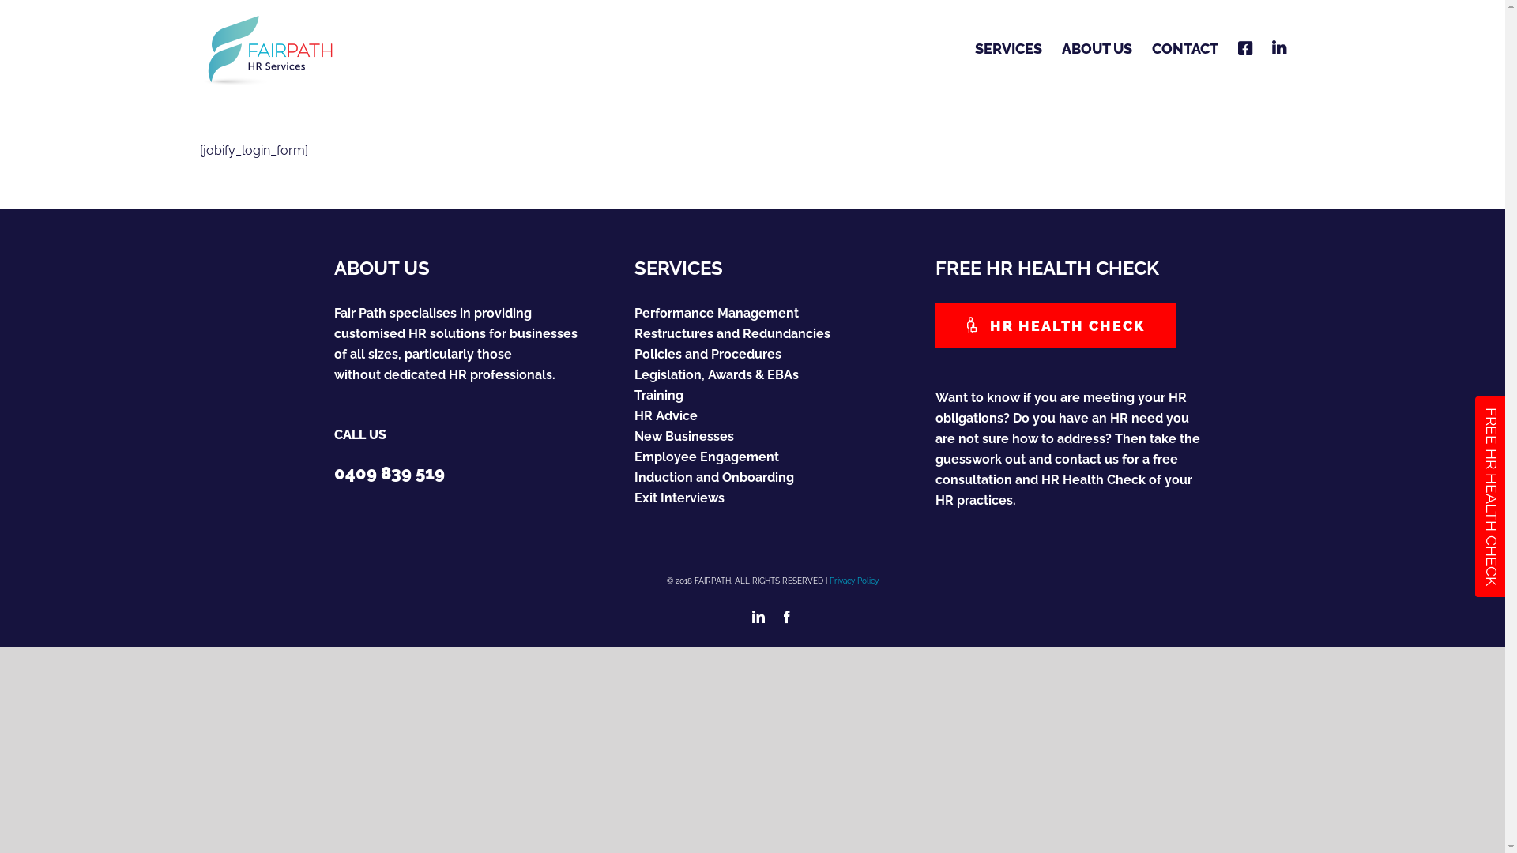  I want to click on HR HEALTH CHECK, so click(1056, 325).